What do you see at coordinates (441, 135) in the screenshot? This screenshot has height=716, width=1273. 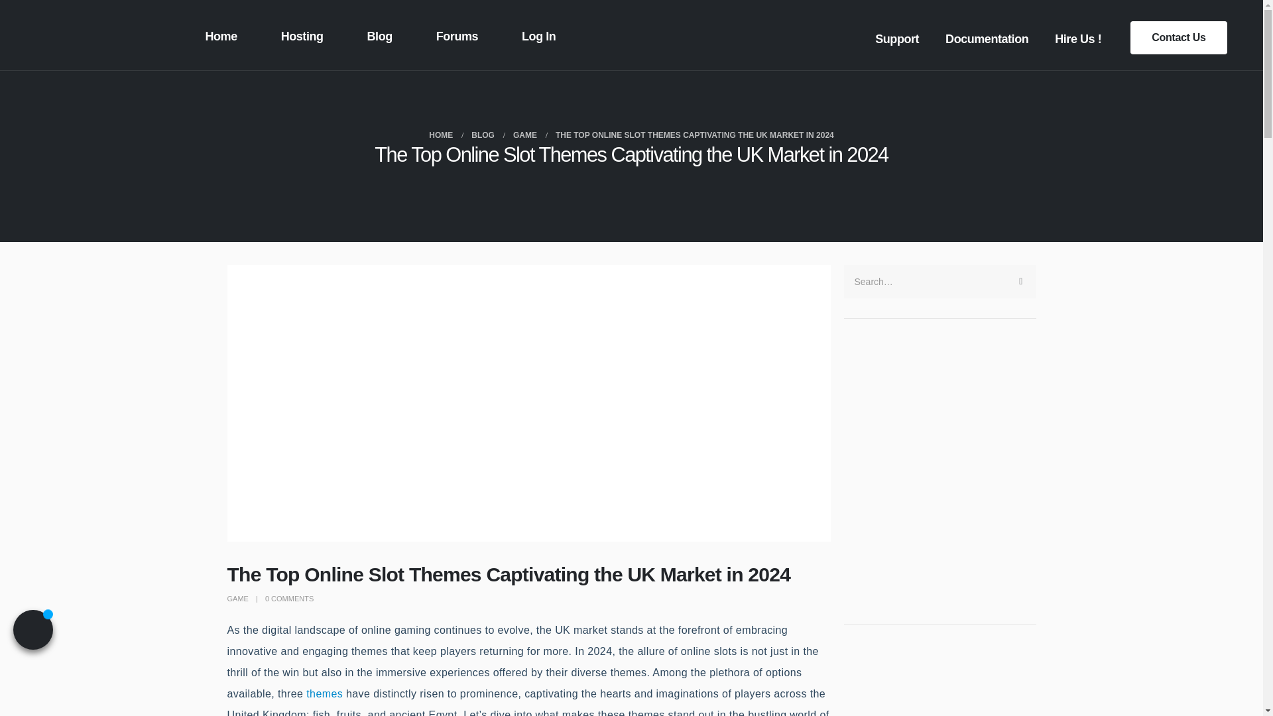 I see `HOME` at bounding box center [441, 135].